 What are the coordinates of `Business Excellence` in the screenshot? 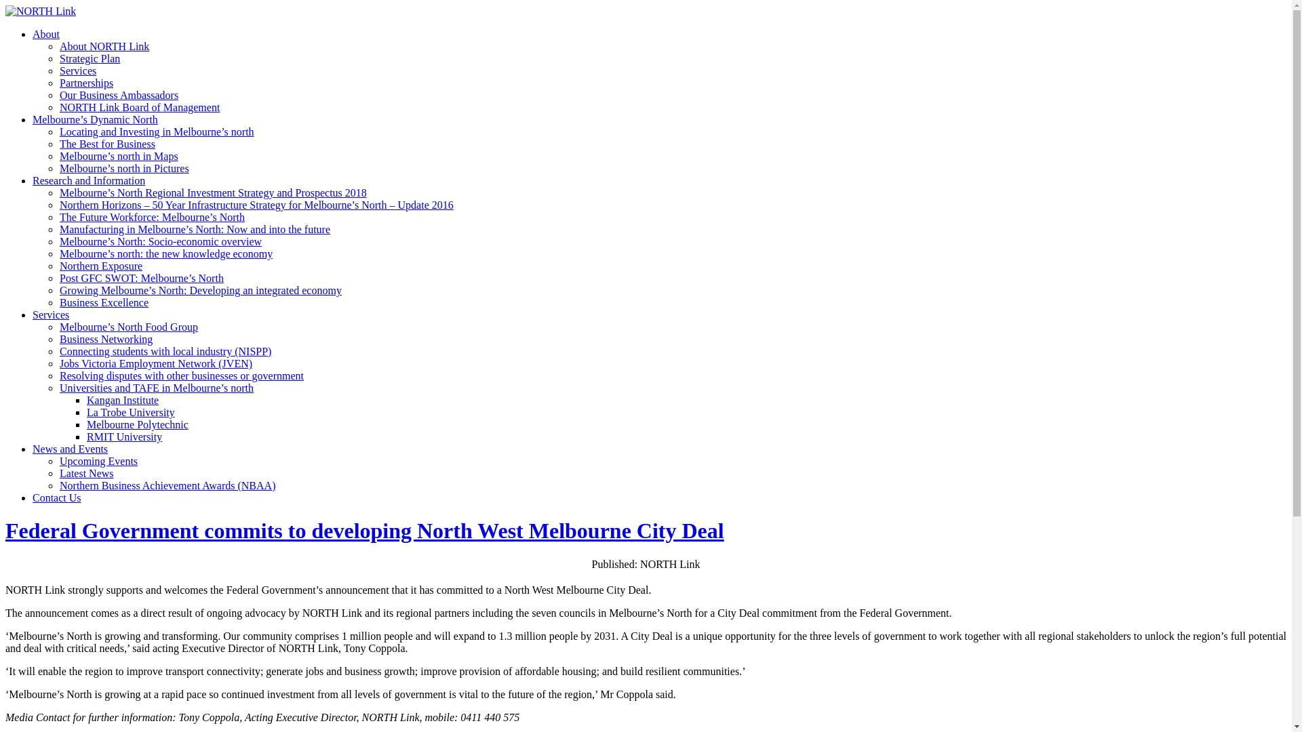 It's located at (104, 302).